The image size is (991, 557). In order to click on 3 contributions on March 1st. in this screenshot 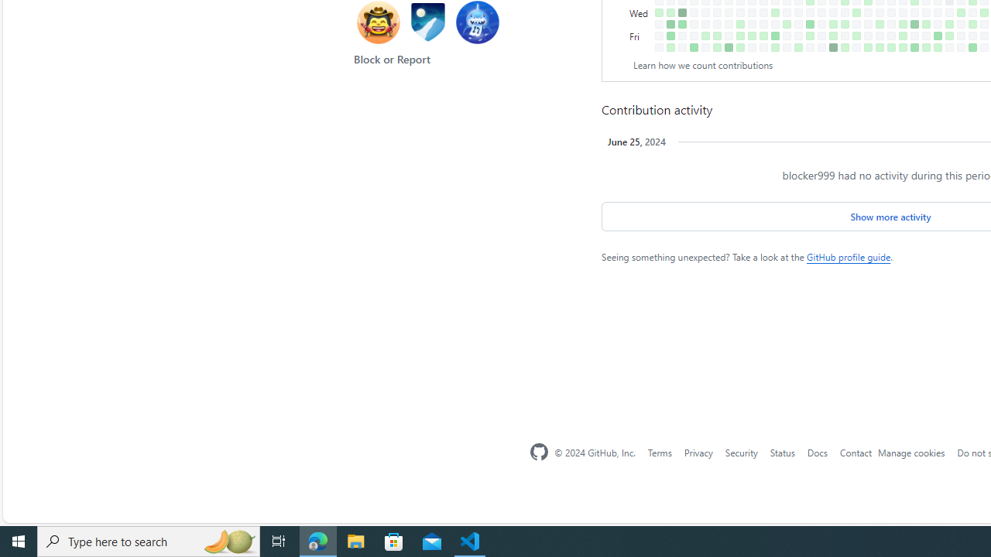, I will do `click(752, 36)`.